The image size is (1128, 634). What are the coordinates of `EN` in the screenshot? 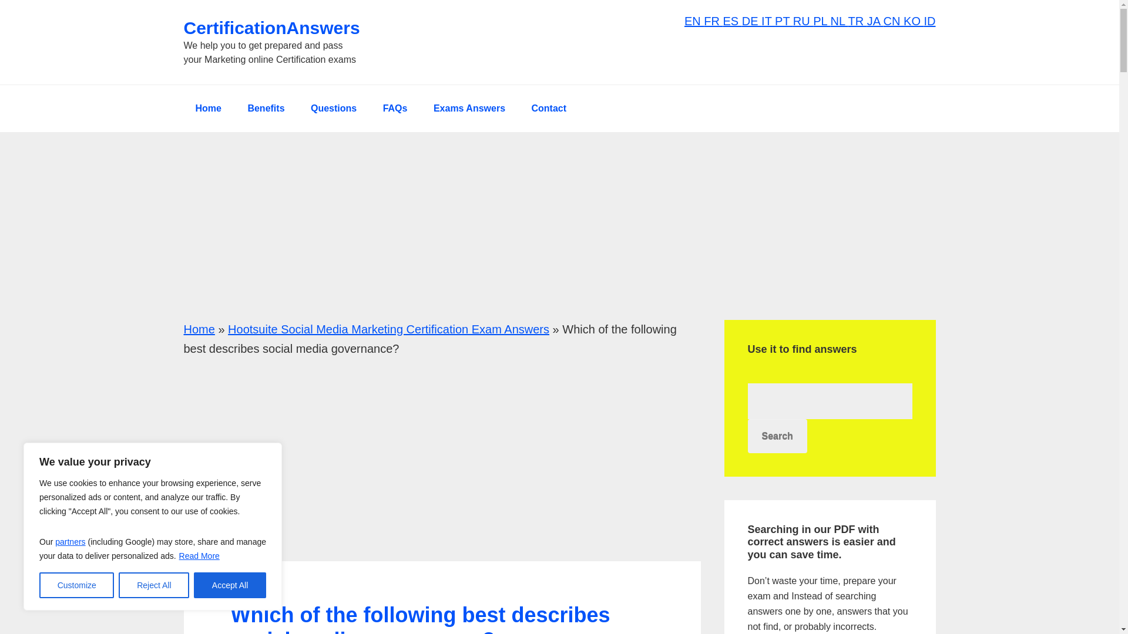 It's located at (694, 21).